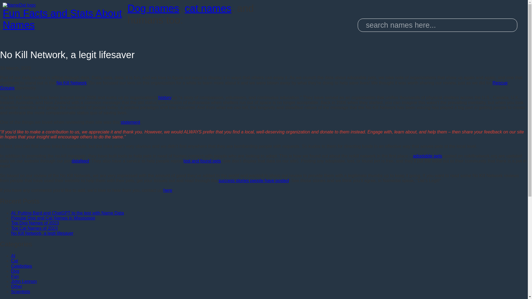 This screenshot has height=299, width=532. Describe the element at coordinates (254, 181) in the screenshot. I see `success stories people have posted` at that location.